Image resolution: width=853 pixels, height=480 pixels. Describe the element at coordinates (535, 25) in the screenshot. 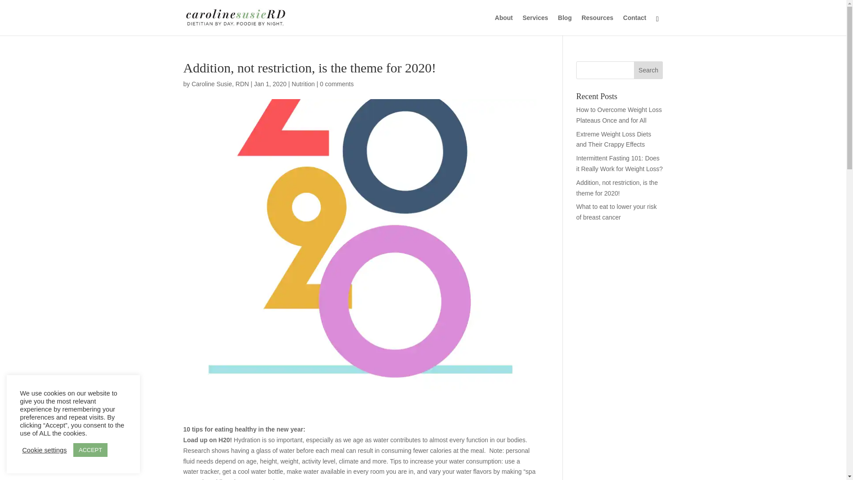

I see `Services` at that location.